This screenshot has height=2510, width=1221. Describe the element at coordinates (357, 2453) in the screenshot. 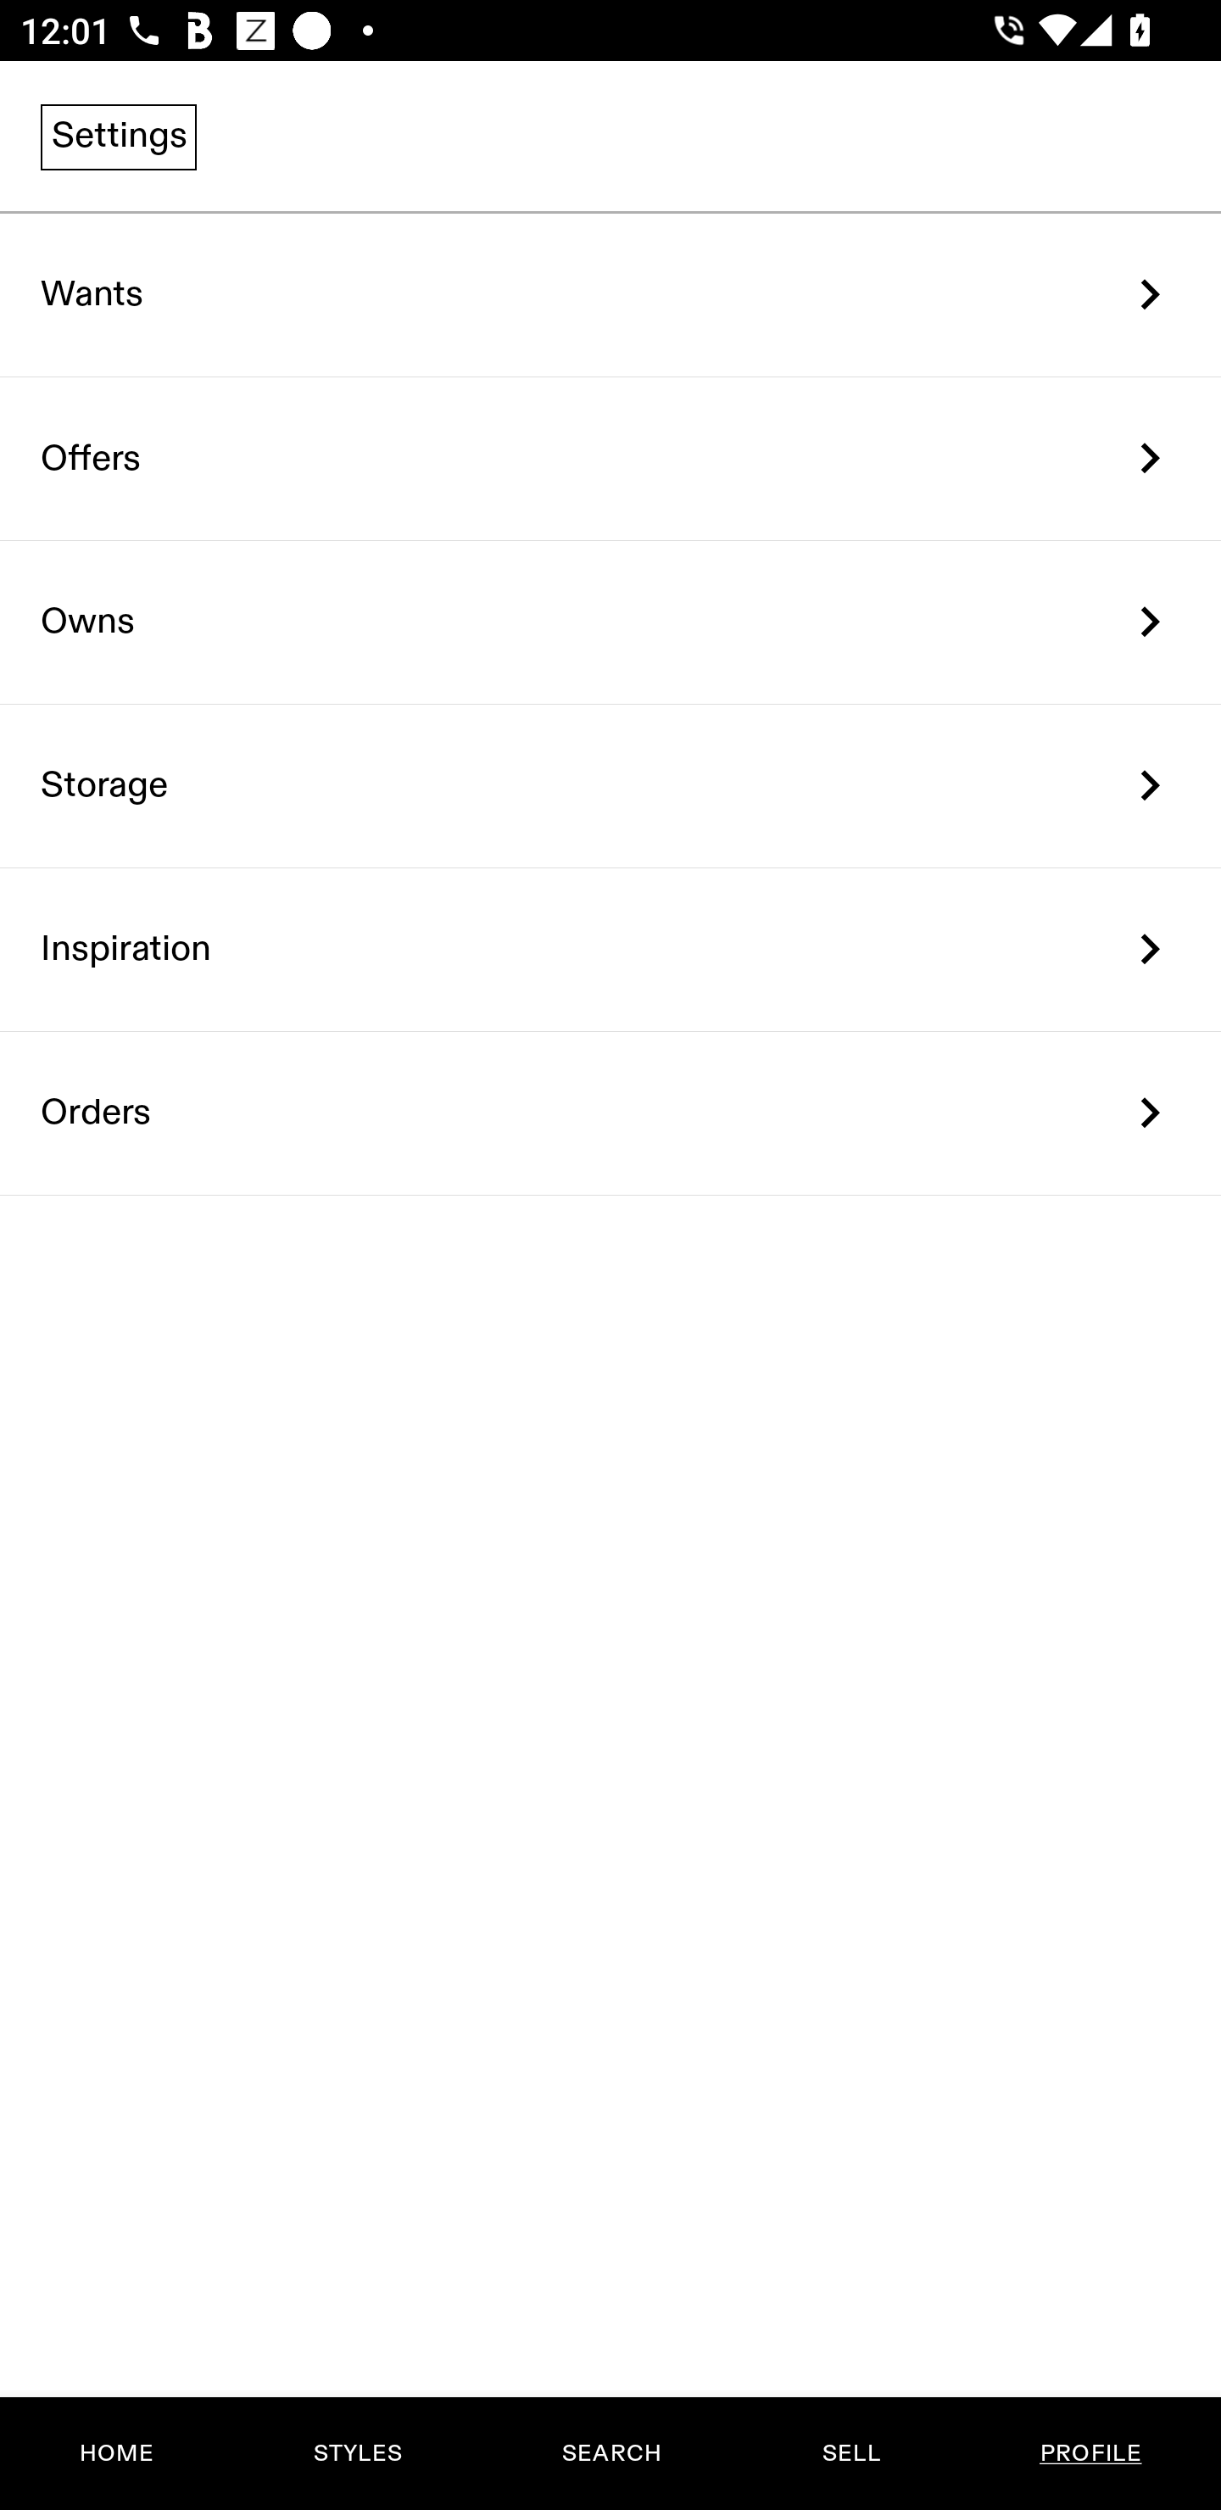

I see `STYLES` at that location.